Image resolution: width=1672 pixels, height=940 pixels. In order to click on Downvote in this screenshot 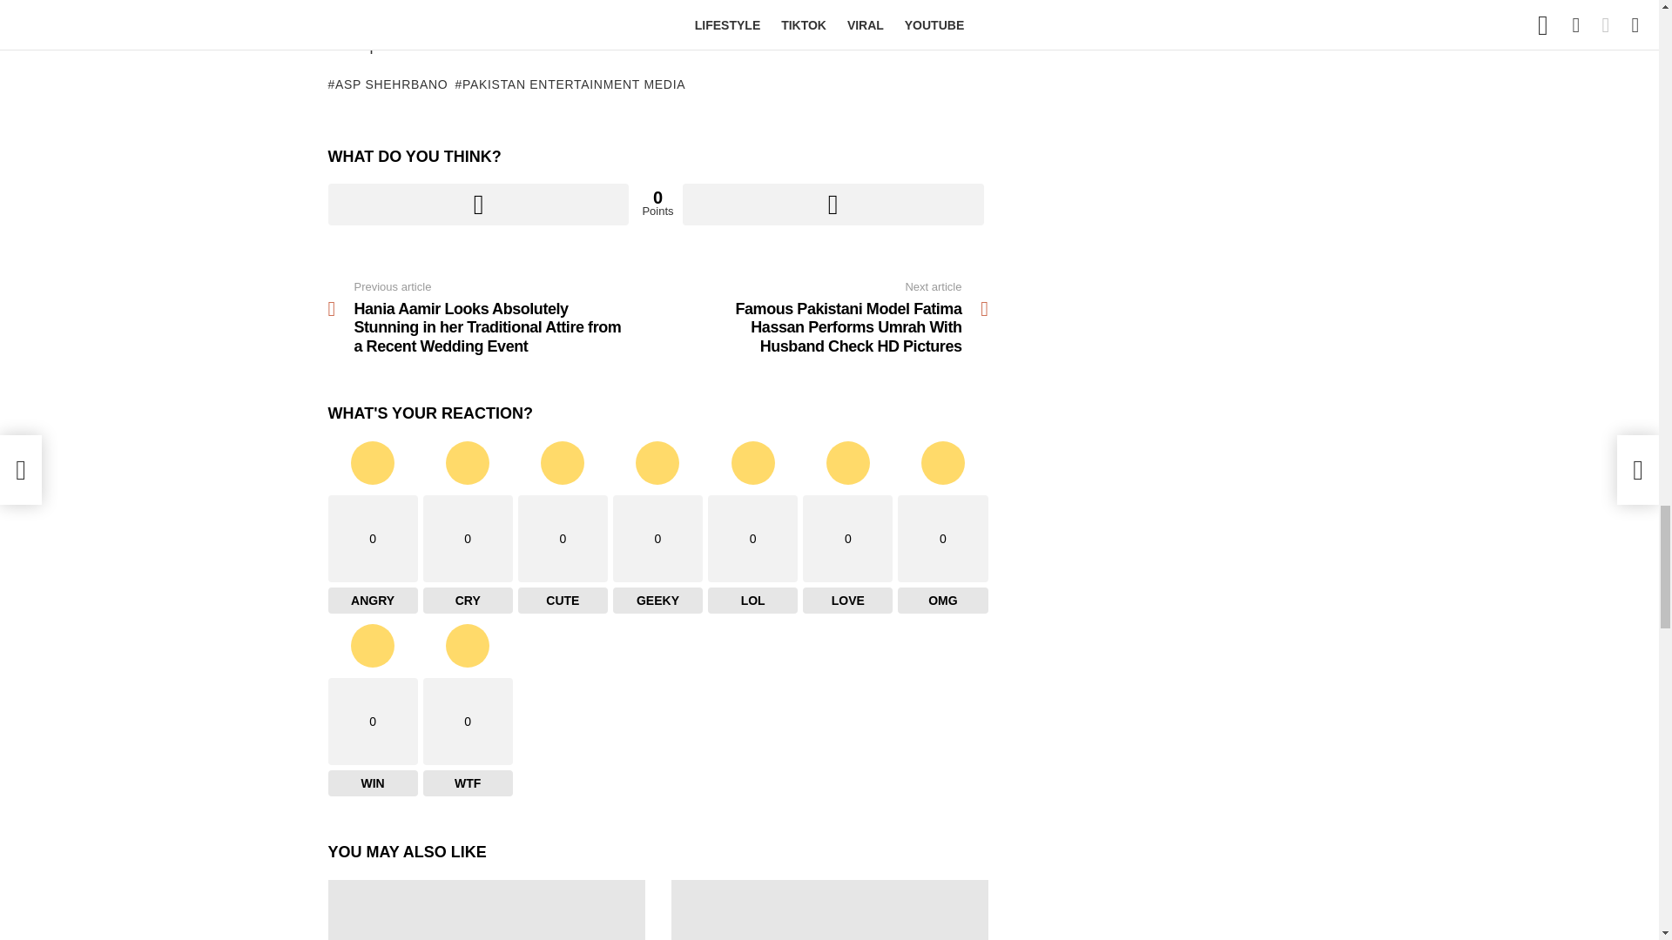, I will do `click(833, 204)`.